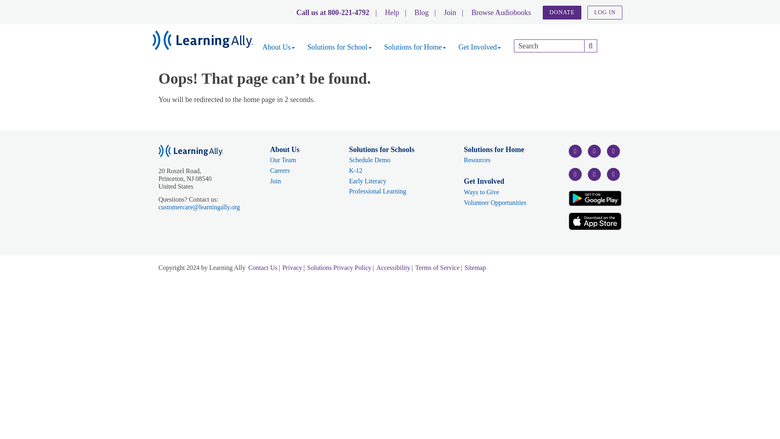  I want to click on DONATE, so click(562, 12).